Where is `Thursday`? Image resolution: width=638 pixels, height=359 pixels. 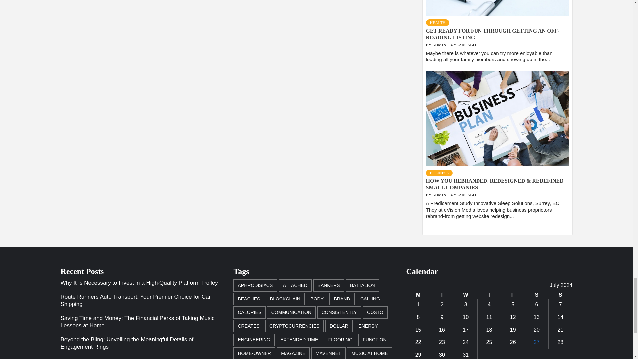
Thursday is located at coordinates (489, 295).